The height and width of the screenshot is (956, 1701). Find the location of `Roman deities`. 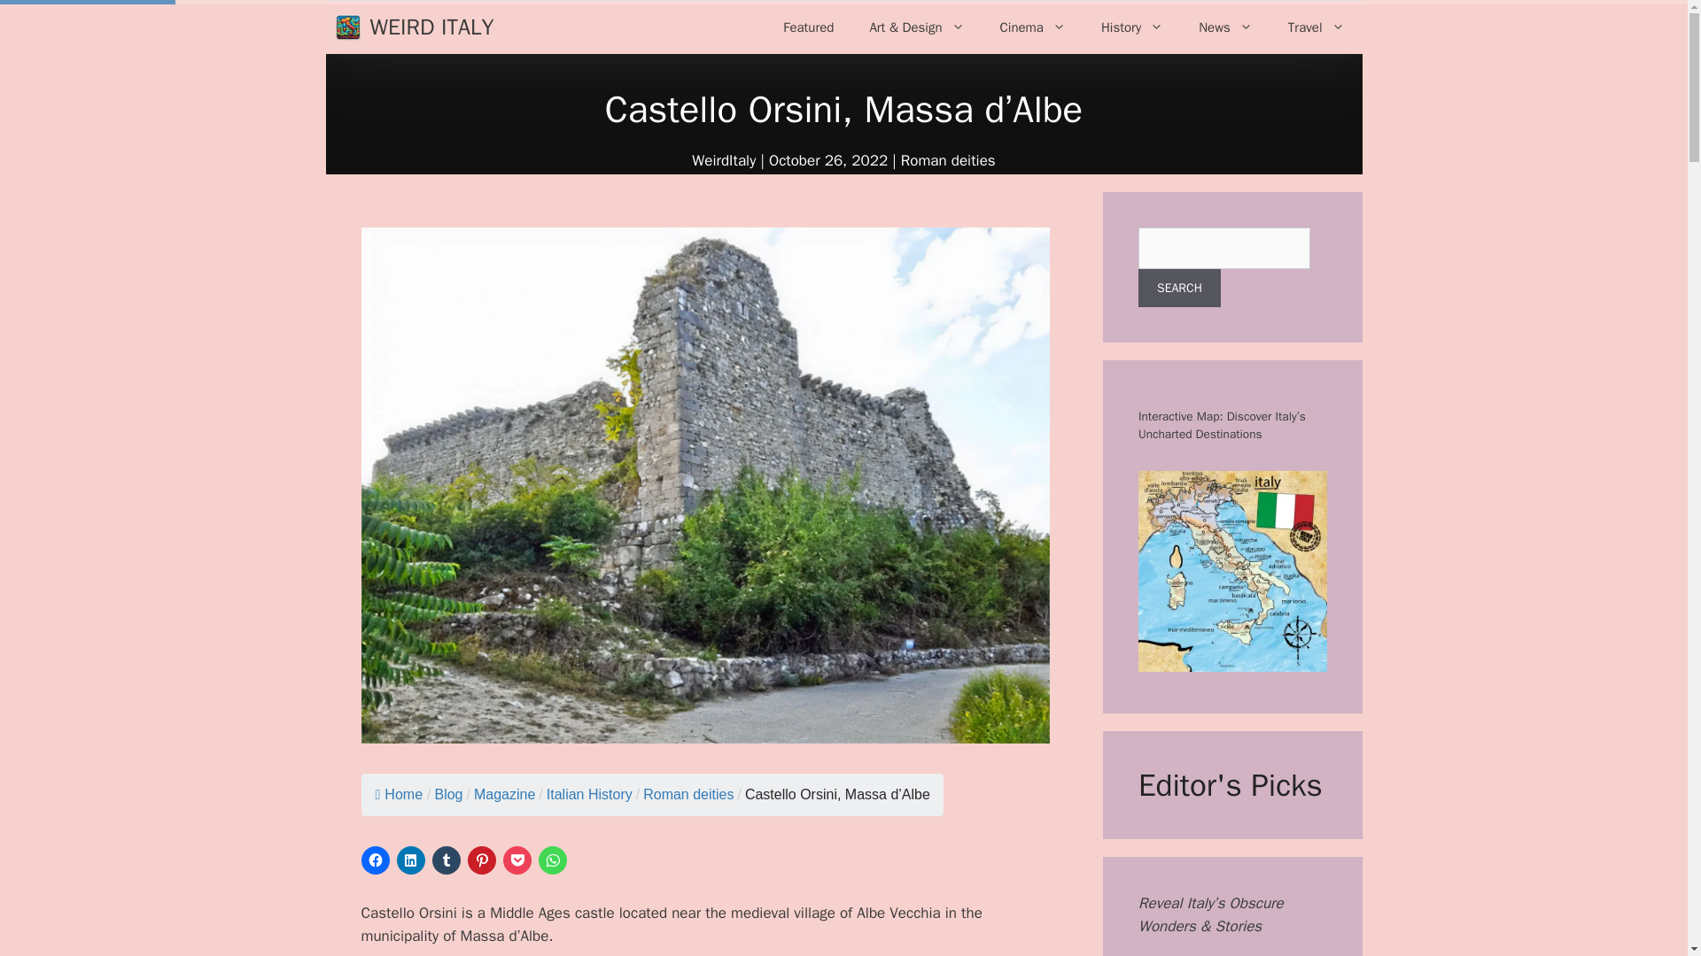

Roman deities is located at coordinates (687, 794).